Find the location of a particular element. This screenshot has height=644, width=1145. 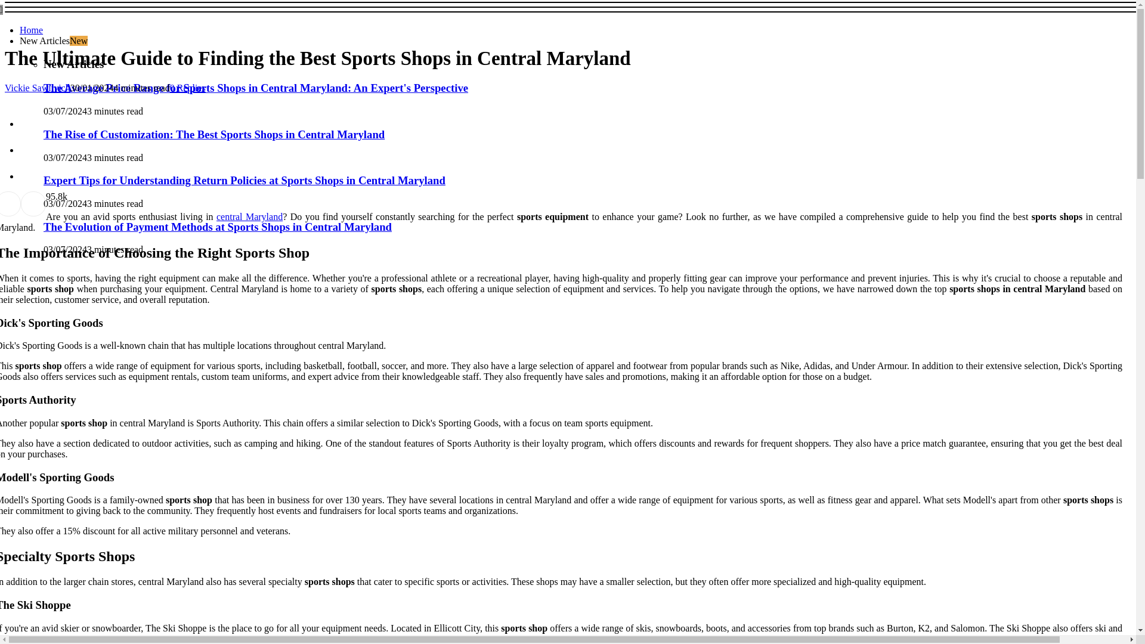

Home is located at coordinates (31, 30).